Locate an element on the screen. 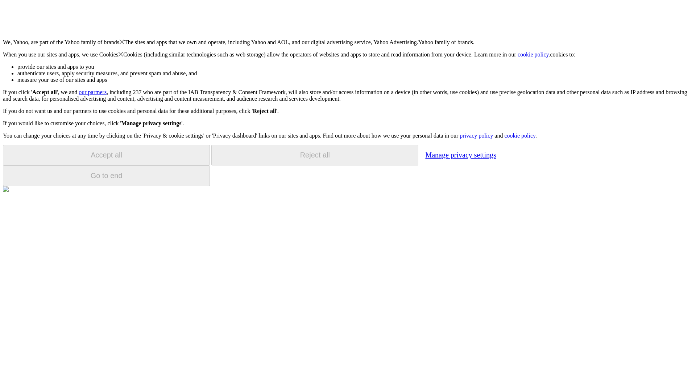 The height and width of the screenshot is (391, 696). cookie policy is located at coordinates (533, 54).